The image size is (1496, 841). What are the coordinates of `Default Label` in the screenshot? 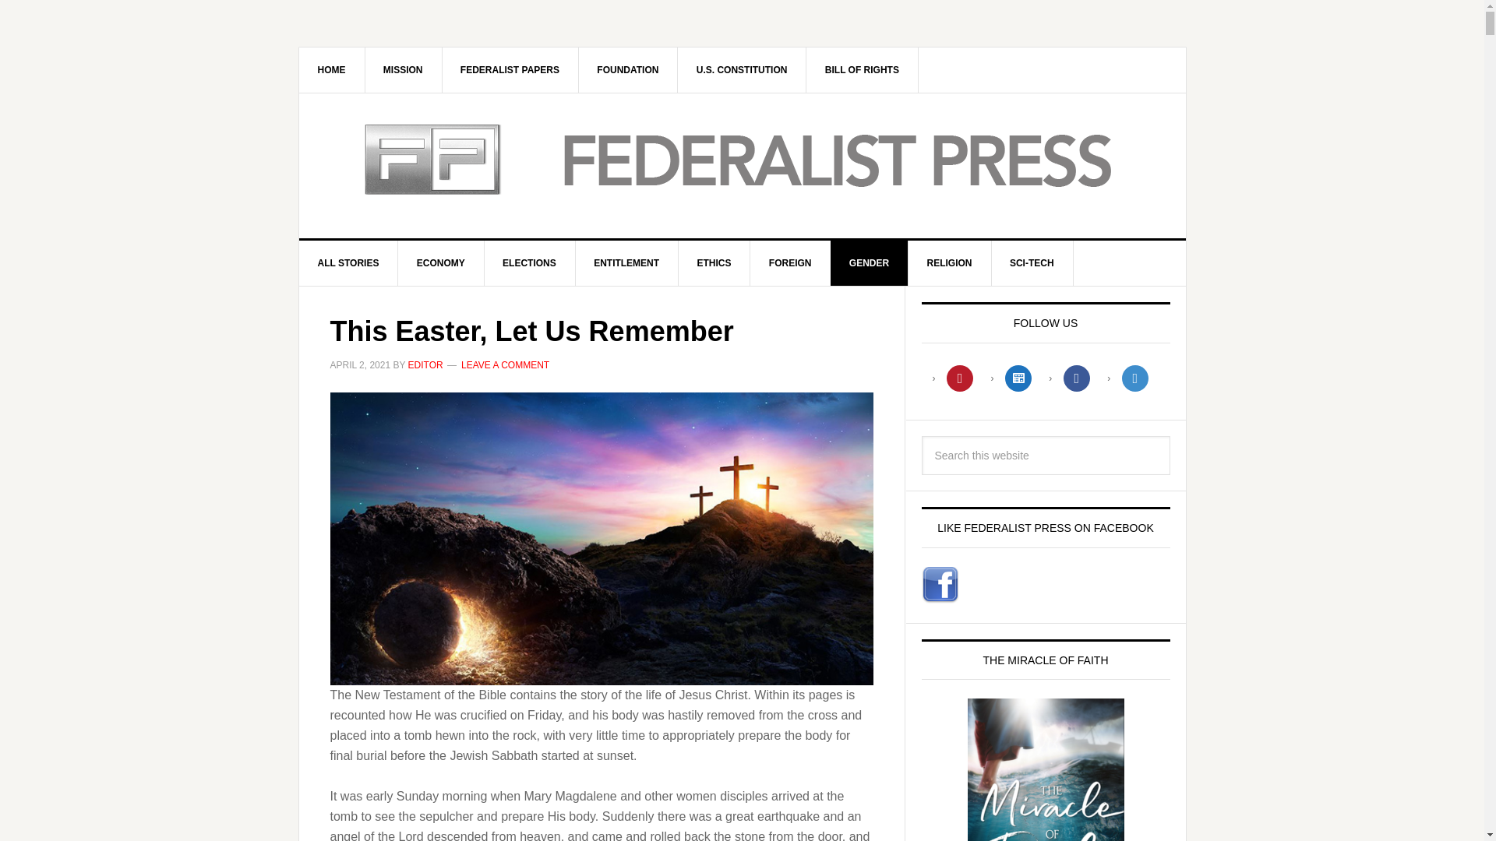 It's located at (960, 377).